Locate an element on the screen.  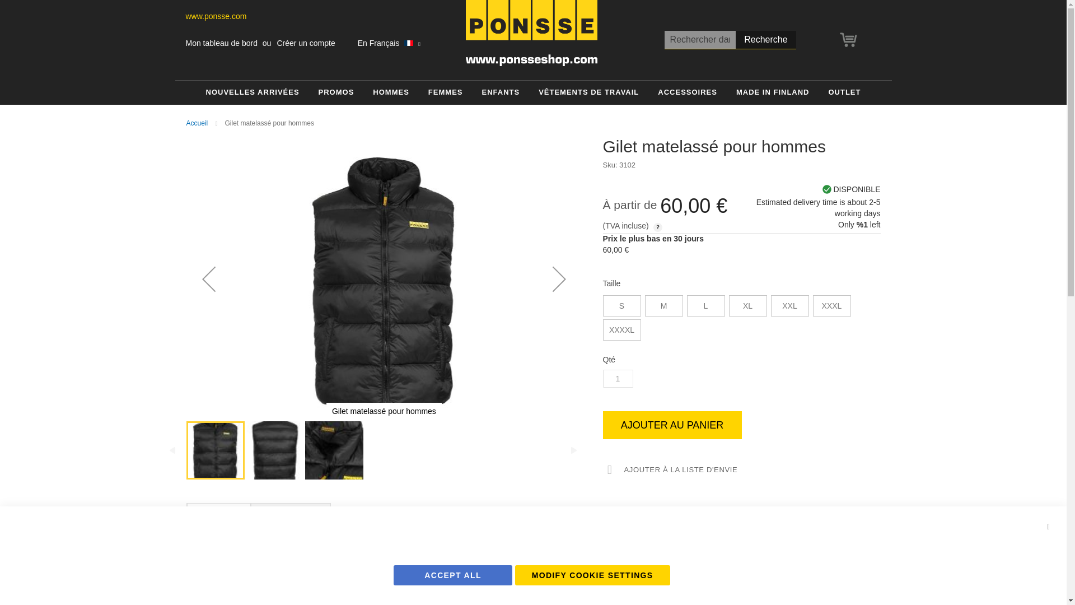
Mon panier is located at coordinates (848, 40).